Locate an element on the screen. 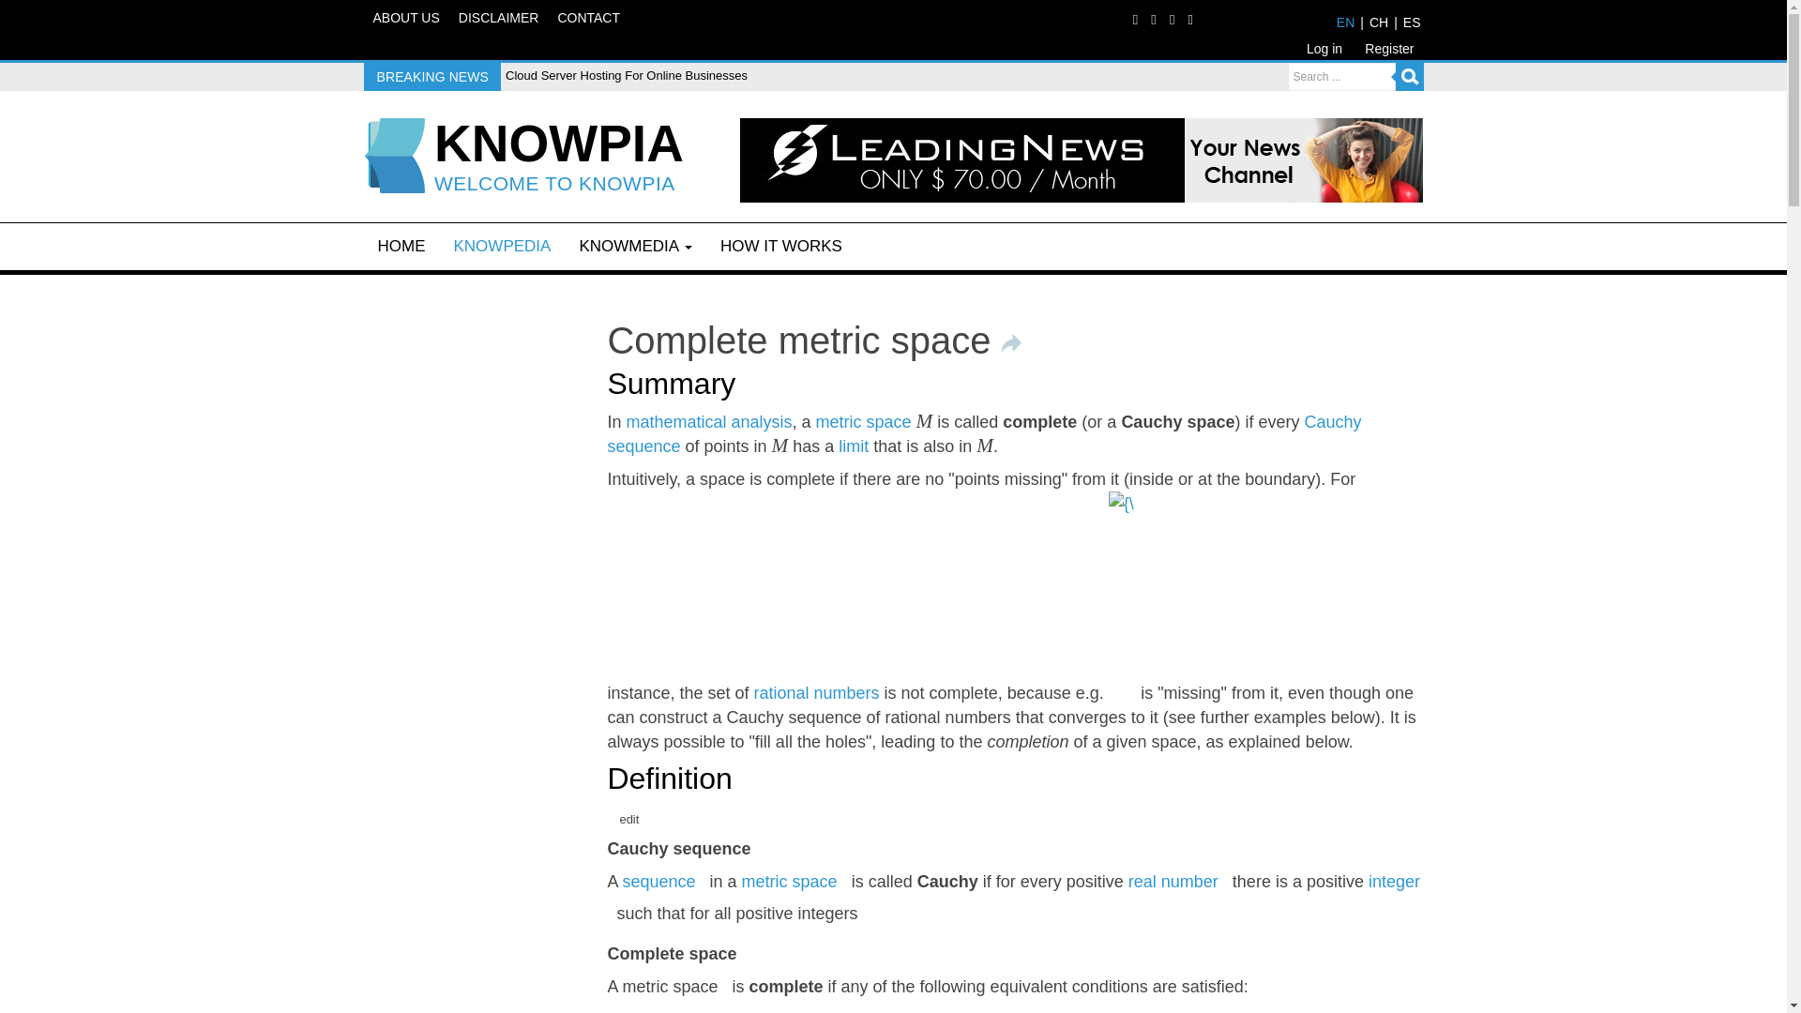 The height and width of the screenshot is (1013, 1801). Sequence is located at coordinates (658, 882).